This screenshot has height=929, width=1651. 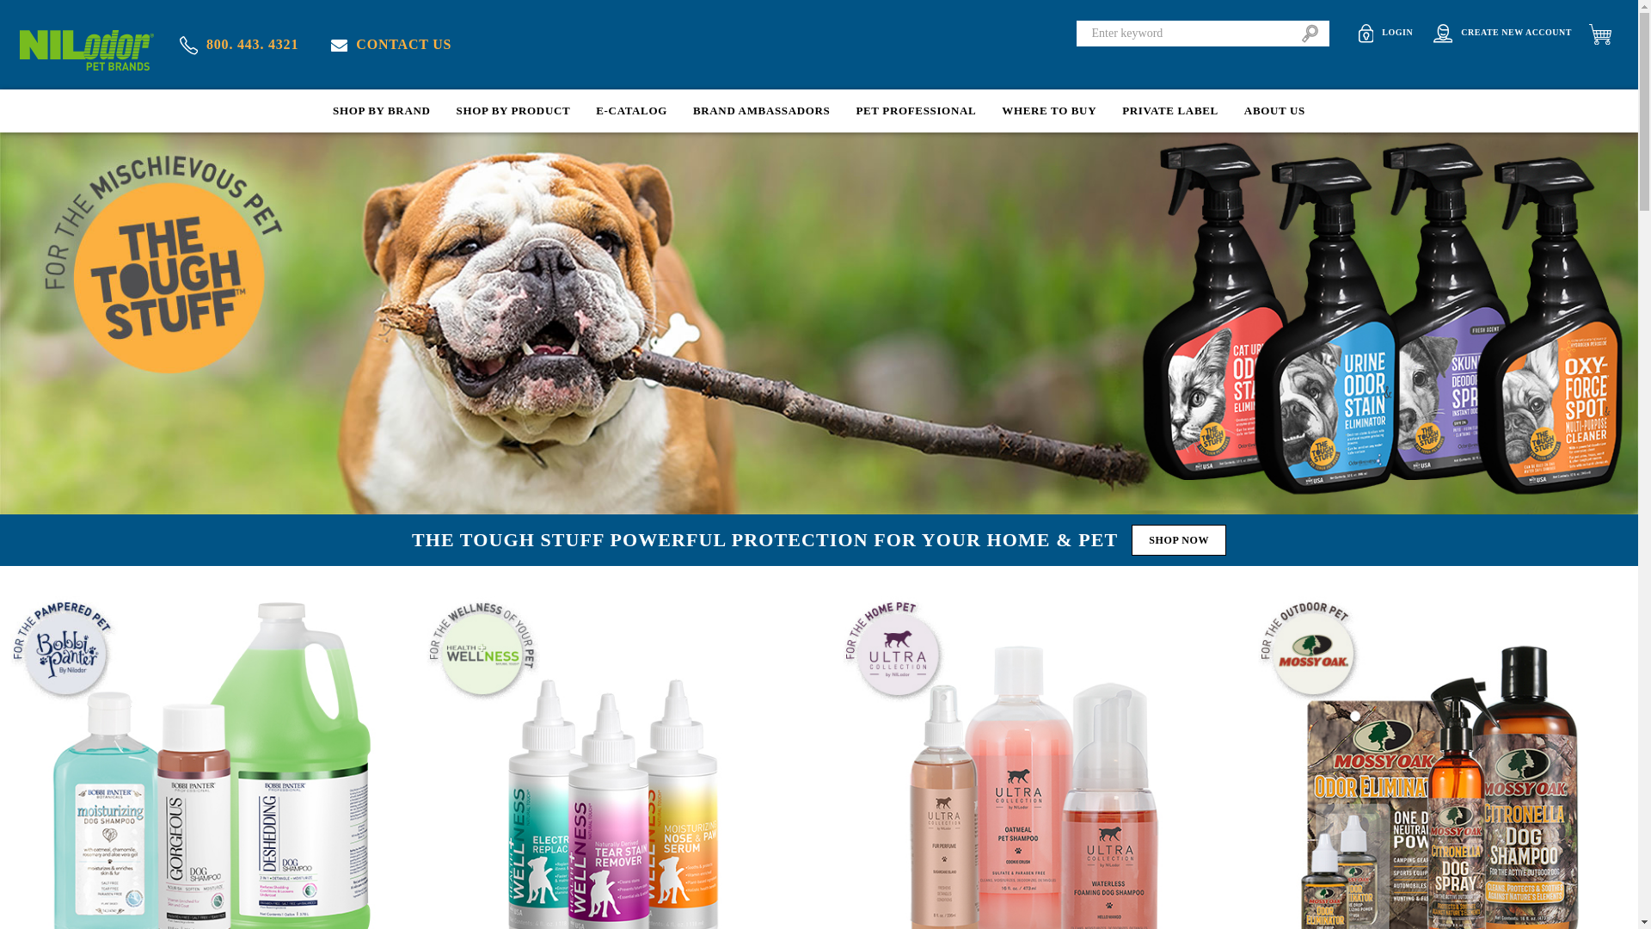 What do you see at coordinates (239, 44) in the screenshot?
I see `800. 443. 4321` at bounding box center [239, 44].